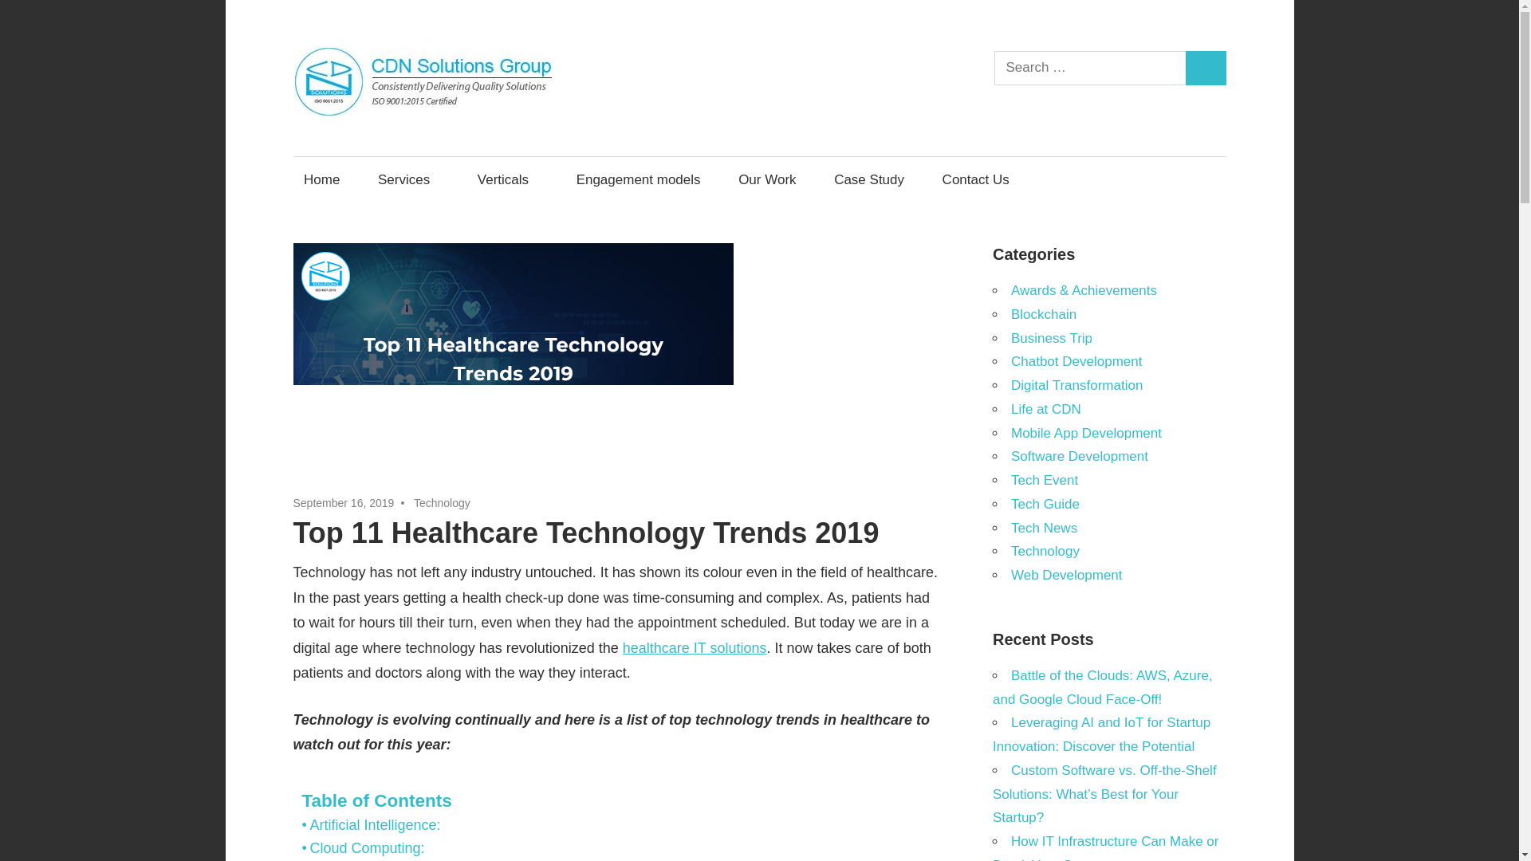 The height and width of the screenshot is (861, 1531). What do you see at coordinates (371, 824) in the screenshot?
I see `Artificial Intelligence:` at bounding box center [371, 824].